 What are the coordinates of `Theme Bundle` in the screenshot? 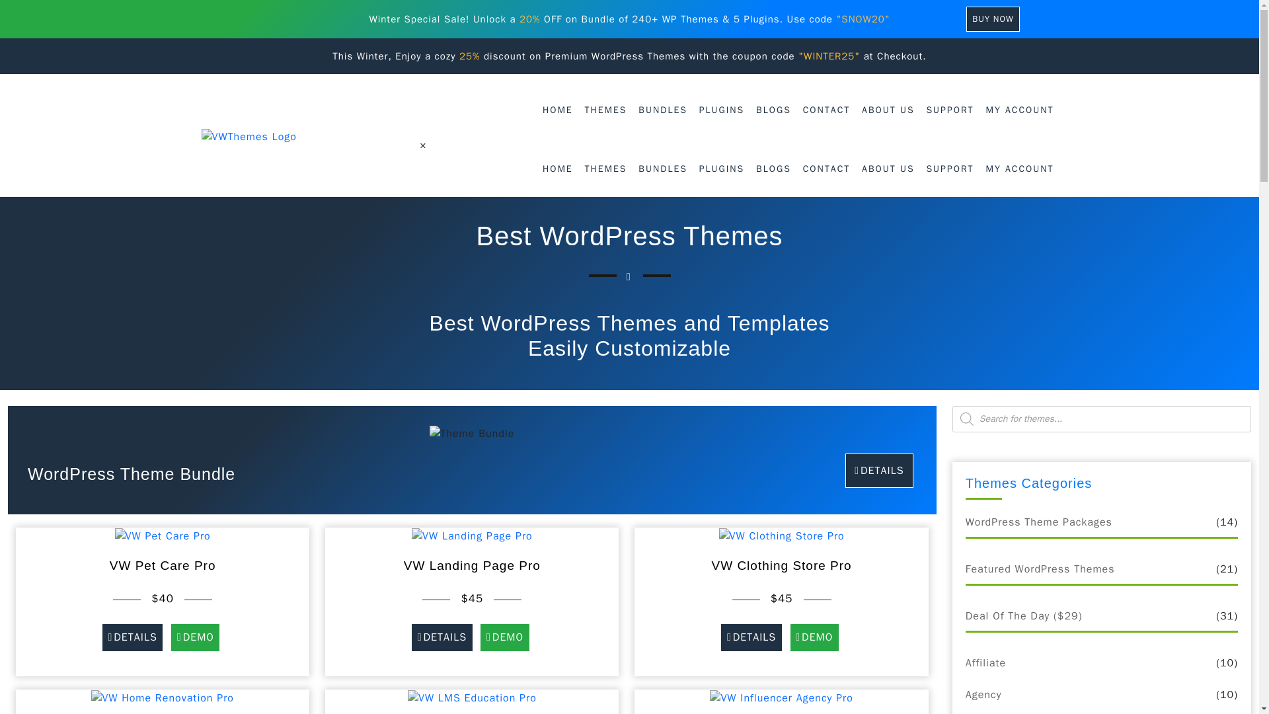 It's located at (472, 434).